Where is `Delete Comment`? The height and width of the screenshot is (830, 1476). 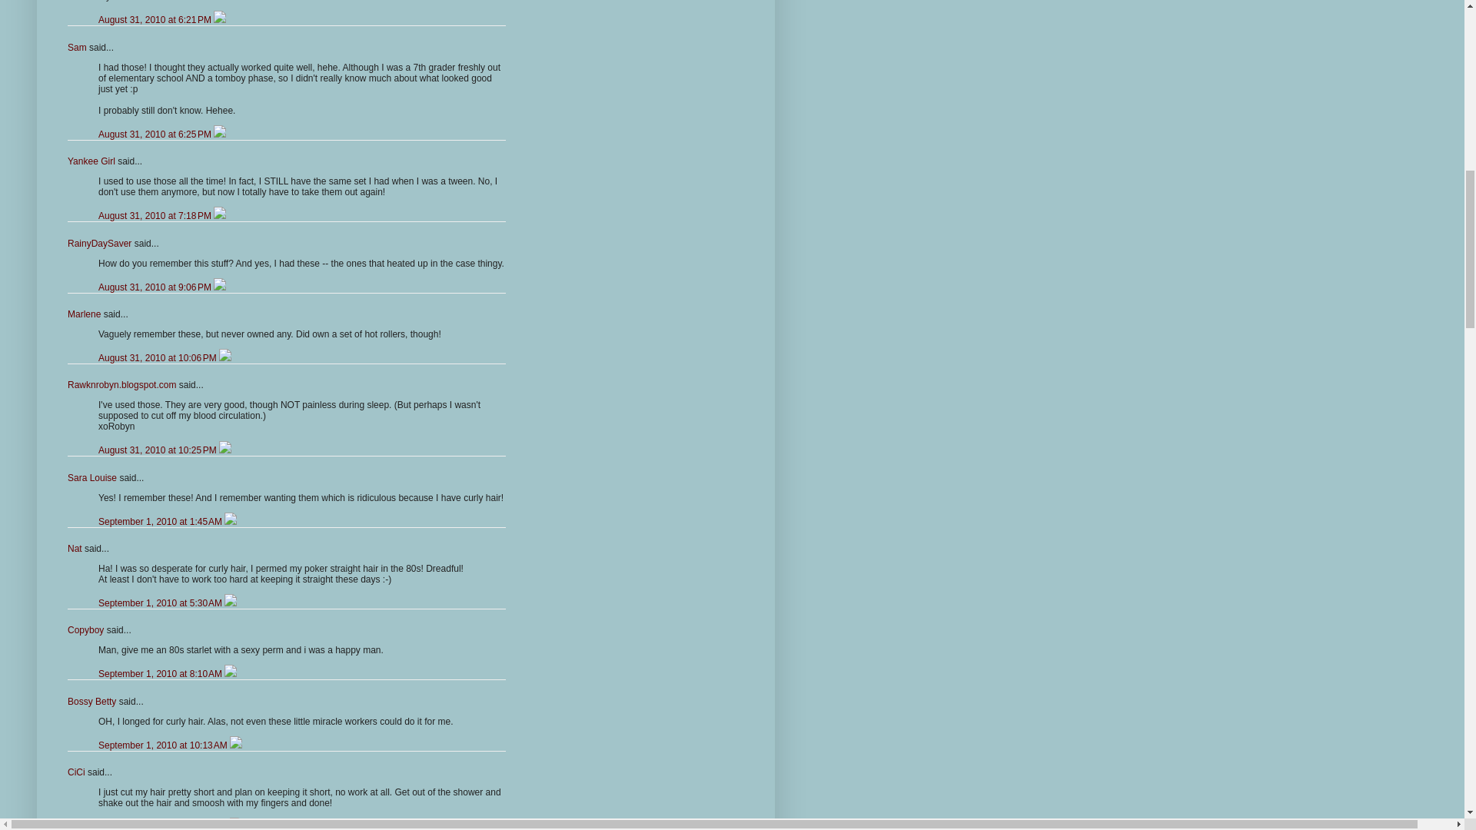
Delete Comment is located at coordinates (220, 134).